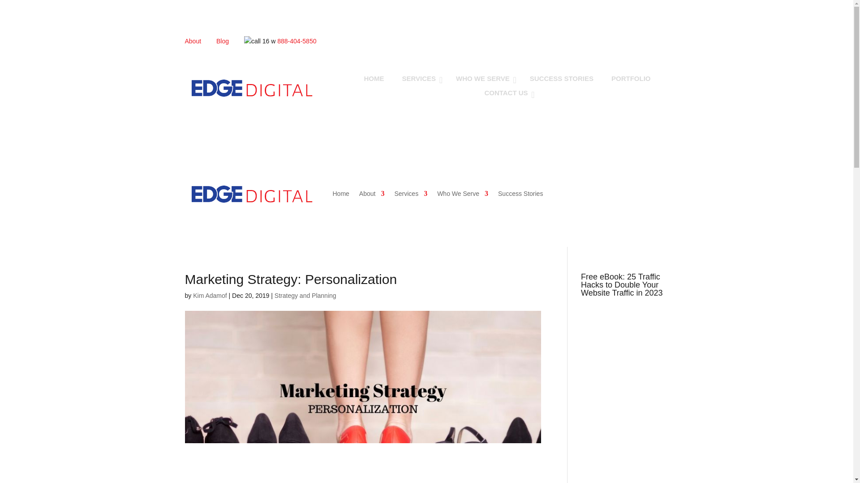 This screenshot has width=860, height=483. What do you see at coordinates (410, 193) in the screenshot?
I see `Services` at bounding box center [410, 193].